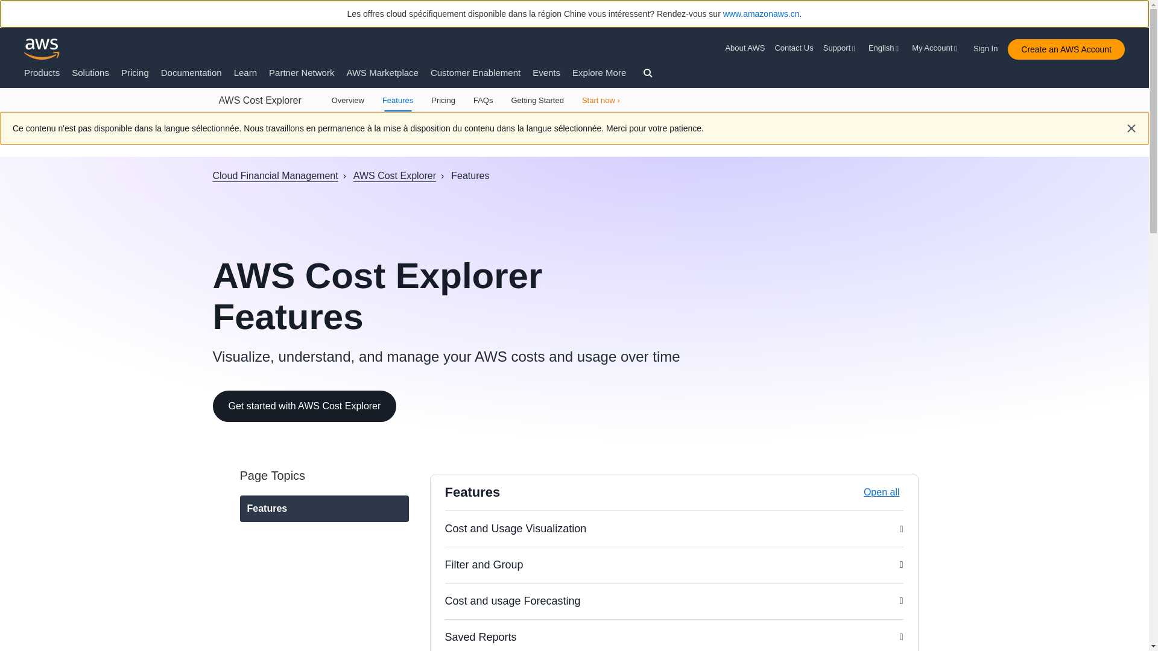 This screenshot has height=651, width=1158. I want to click on Skip to main content, so click(6, 117).